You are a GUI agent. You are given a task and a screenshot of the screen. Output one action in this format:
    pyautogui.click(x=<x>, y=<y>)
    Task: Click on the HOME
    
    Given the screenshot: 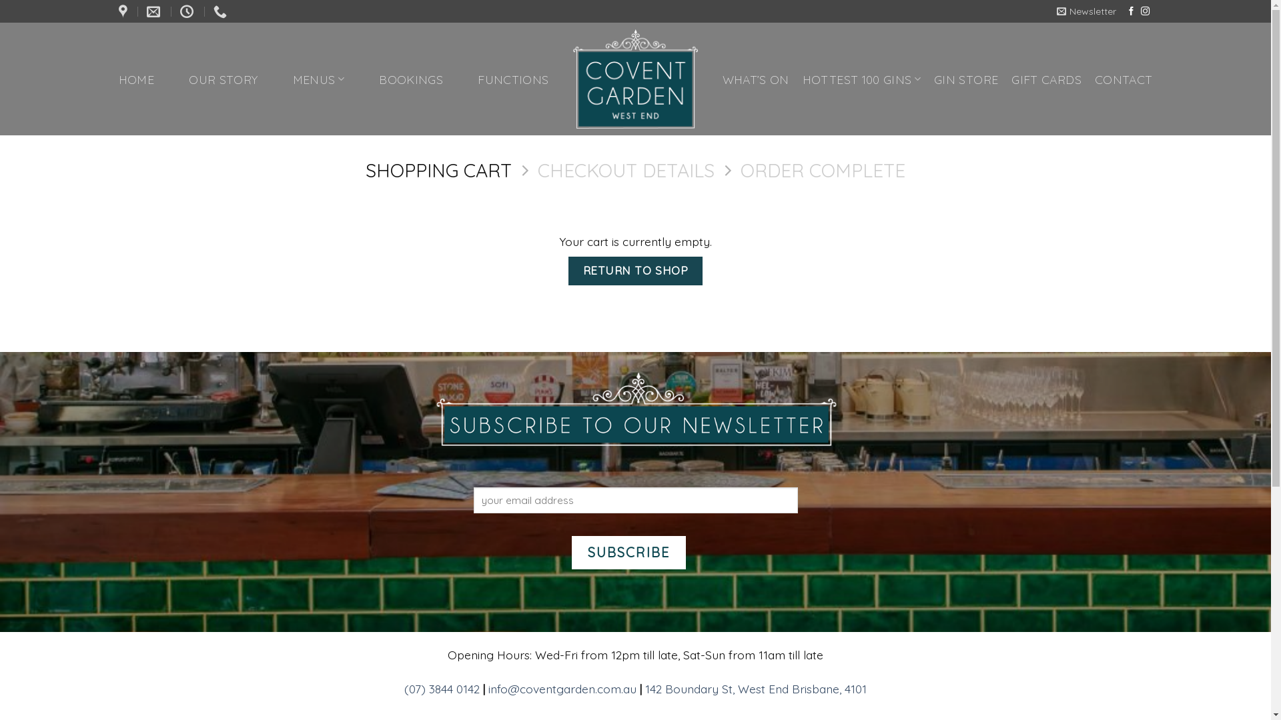 What is the action you would take?
    pyautogui.click(x=136, y=79)
    